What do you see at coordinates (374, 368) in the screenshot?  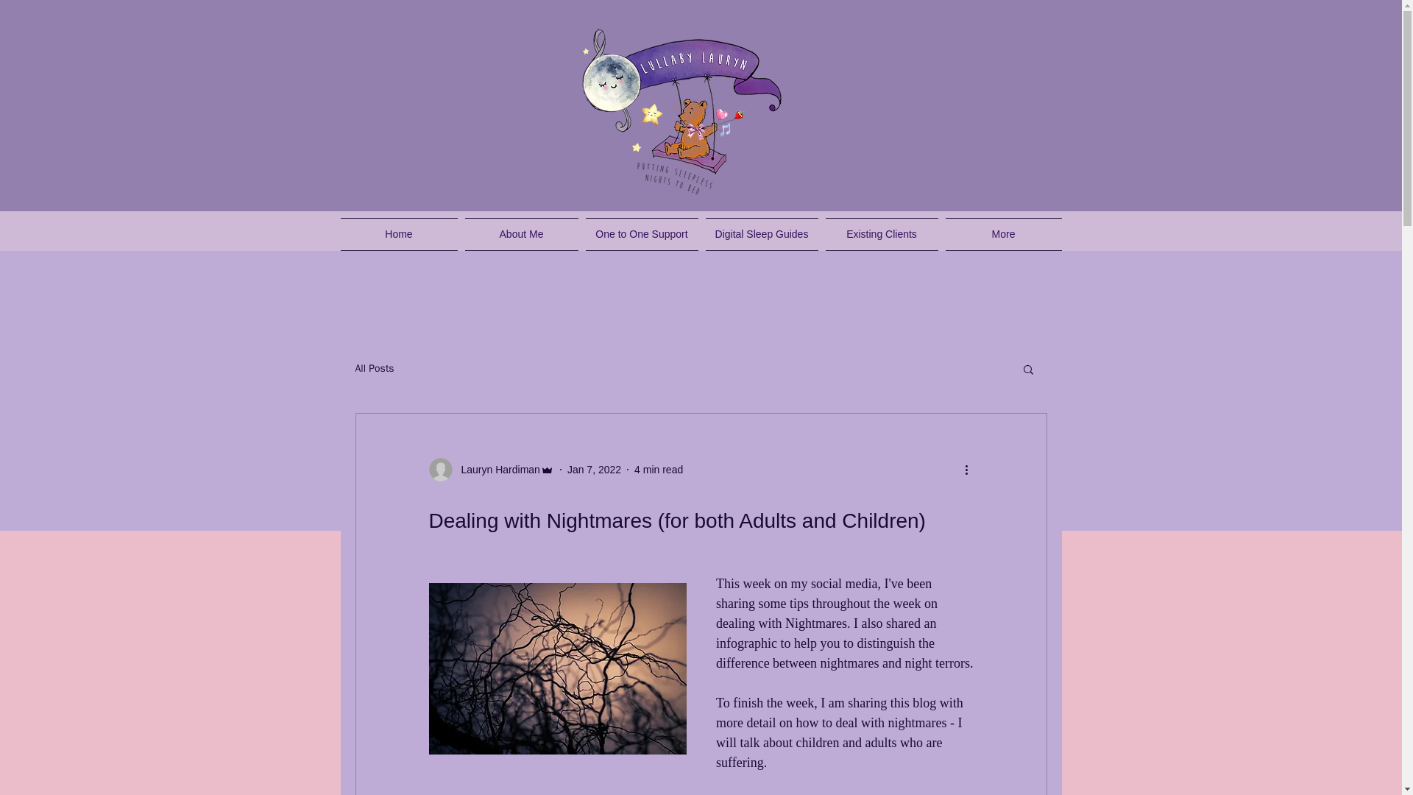 I see `All Posts` at bounding box center [374, 368].